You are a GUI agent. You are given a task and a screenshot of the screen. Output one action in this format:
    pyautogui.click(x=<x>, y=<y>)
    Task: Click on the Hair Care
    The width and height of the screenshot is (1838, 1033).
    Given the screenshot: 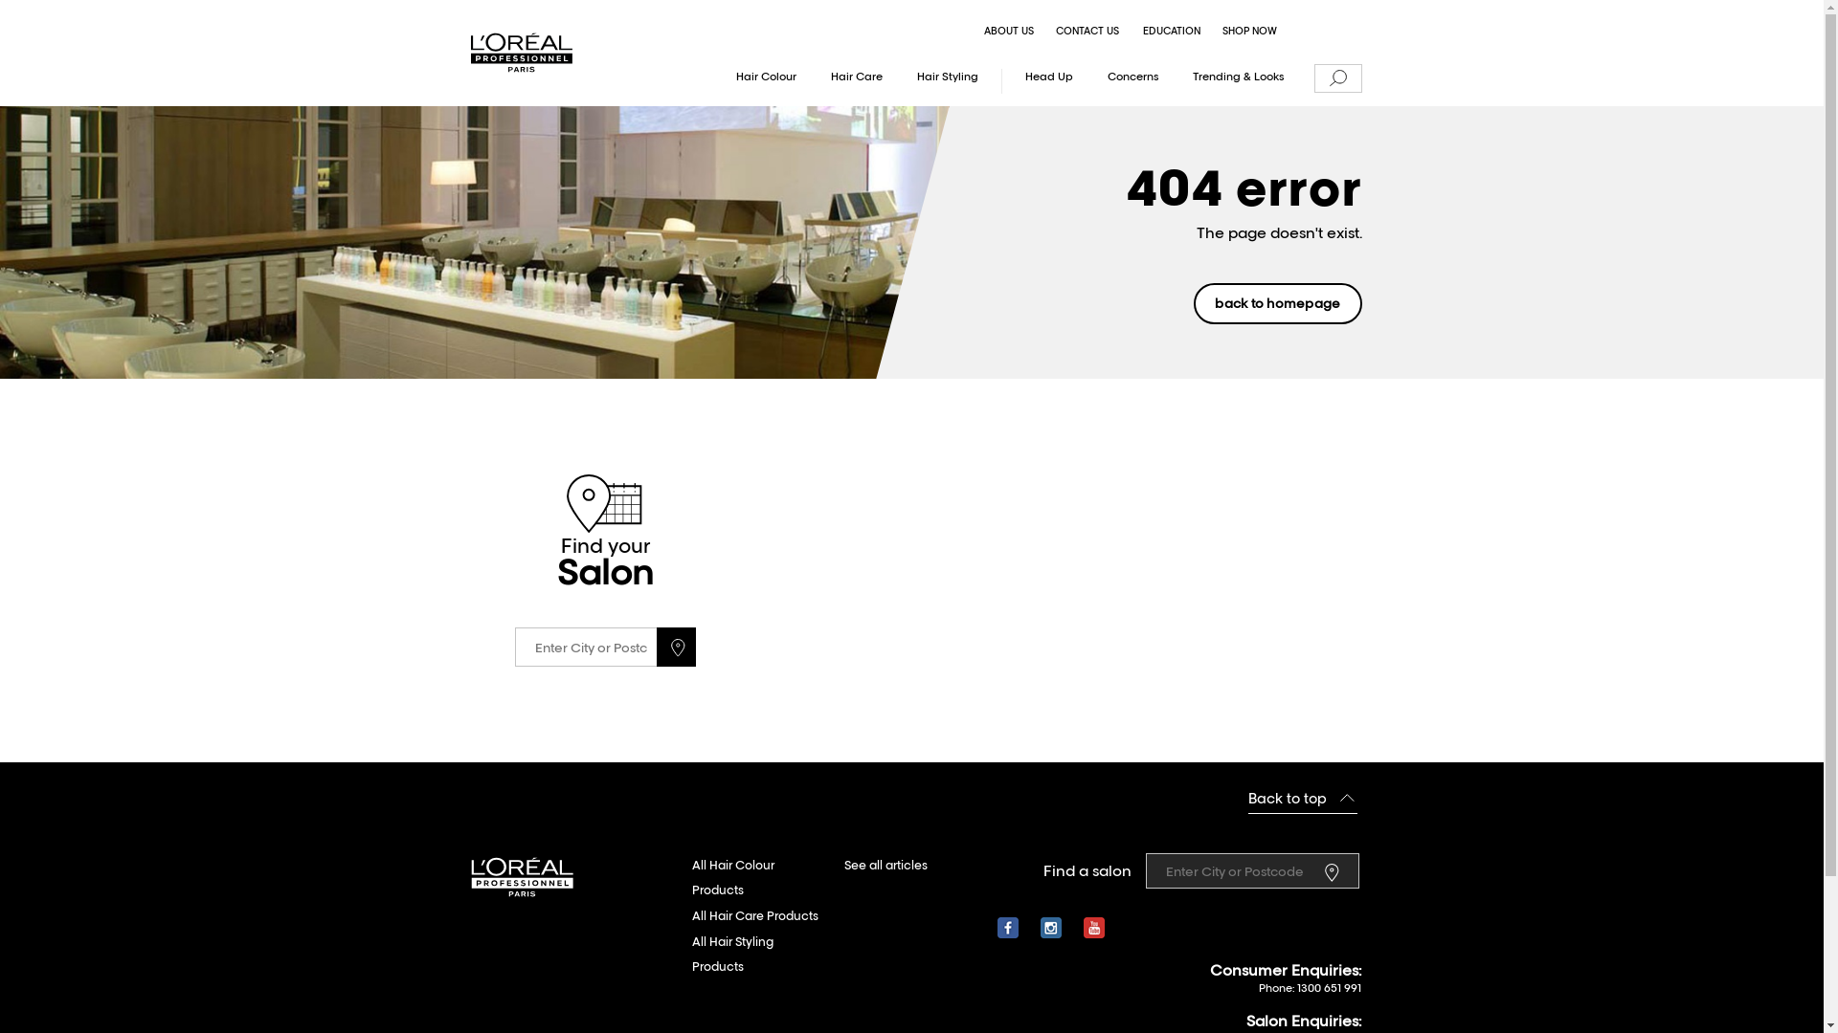 What is the action you would take?
    pyautogui.click(x=858, y=80)
    